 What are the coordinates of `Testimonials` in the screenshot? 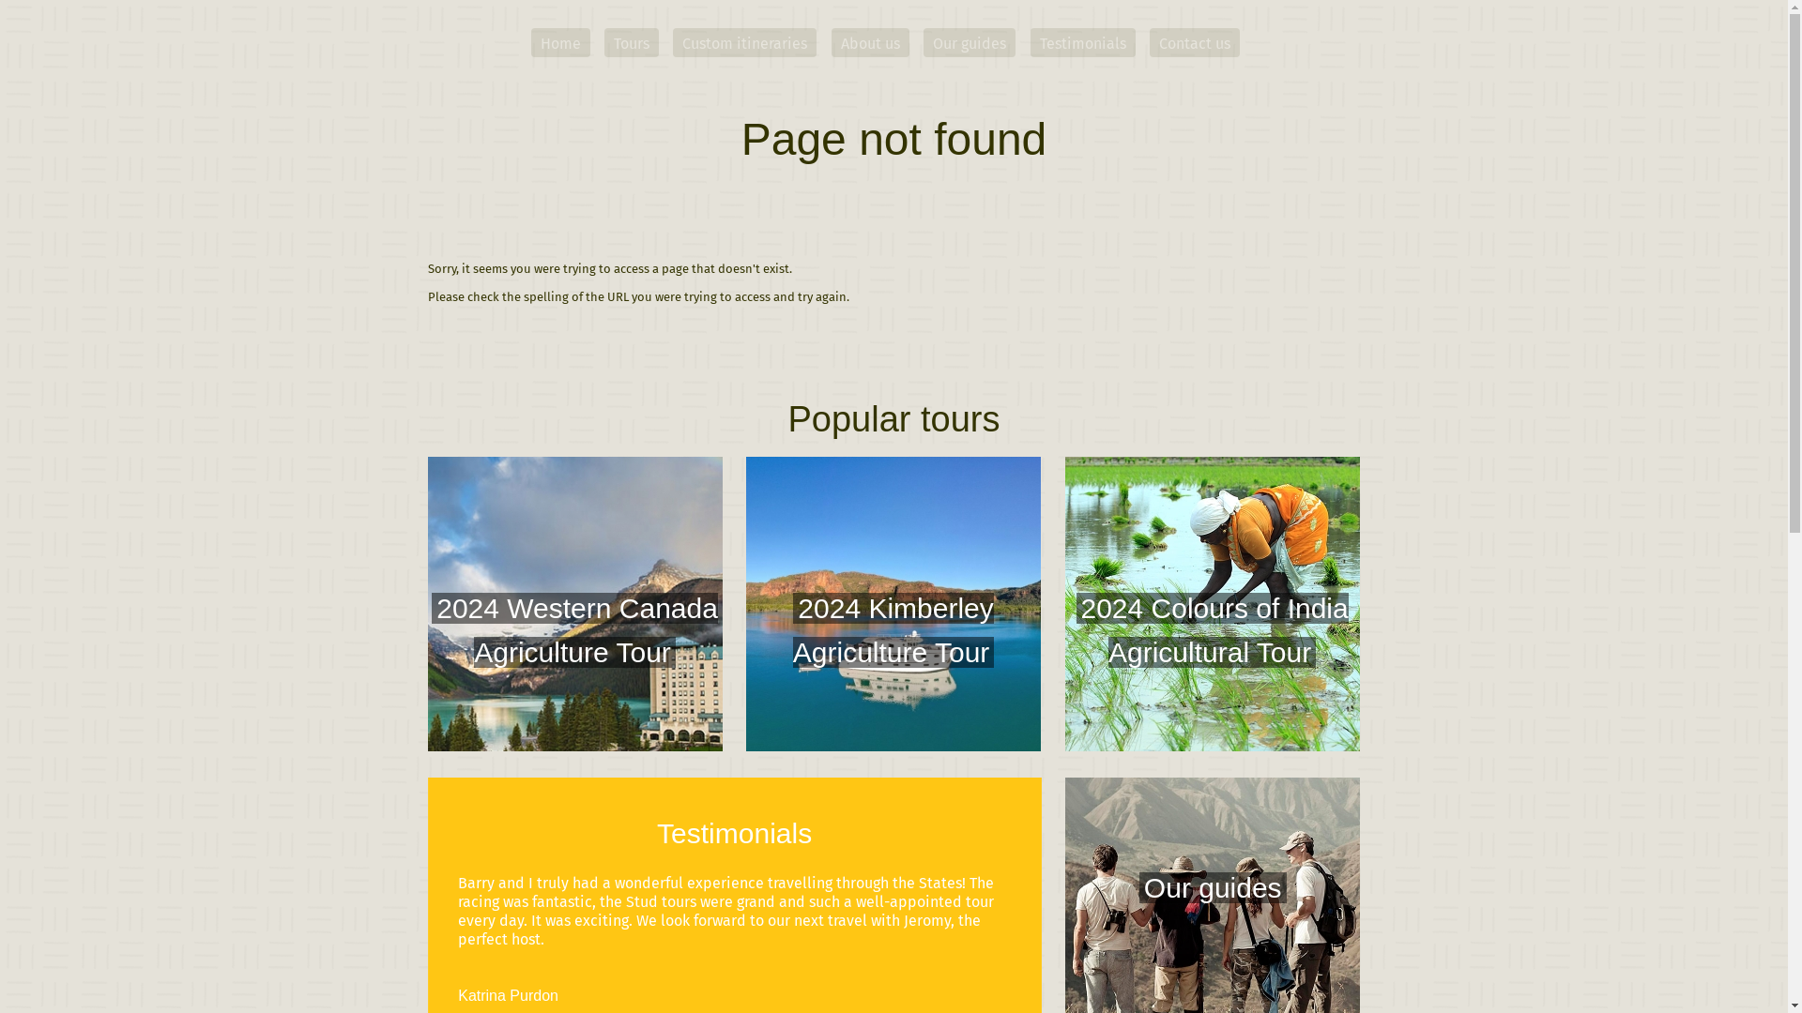 It's located at (1083, 43).